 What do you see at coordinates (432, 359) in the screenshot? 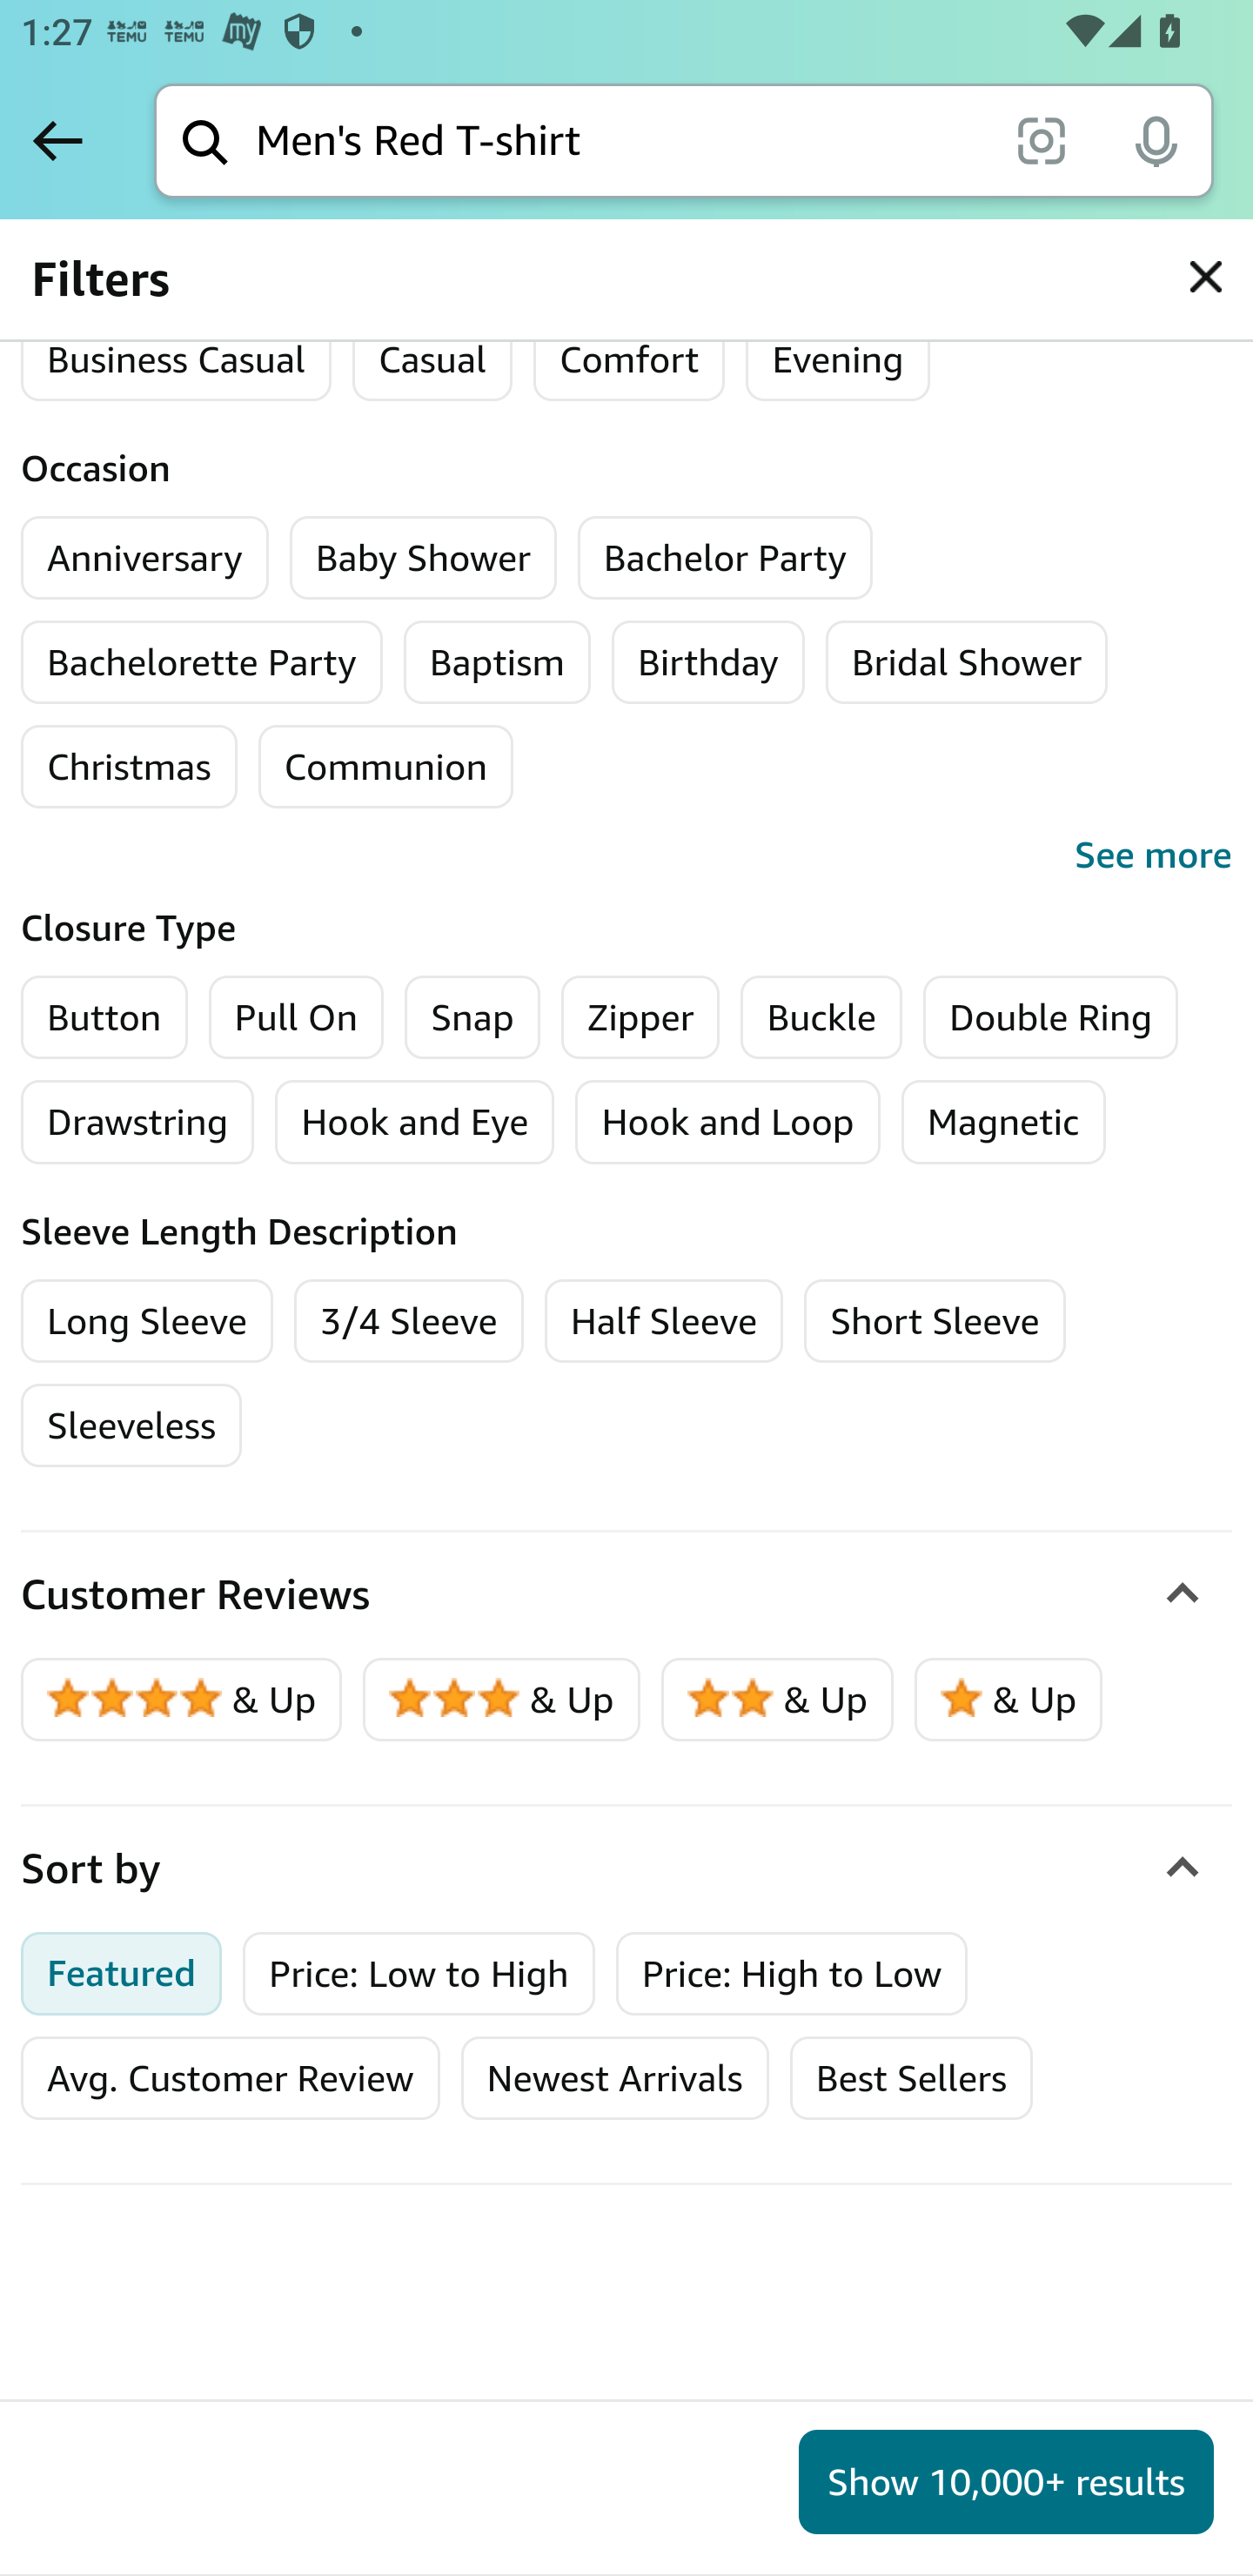
I see `Casual` at bounding box center [432, 359].